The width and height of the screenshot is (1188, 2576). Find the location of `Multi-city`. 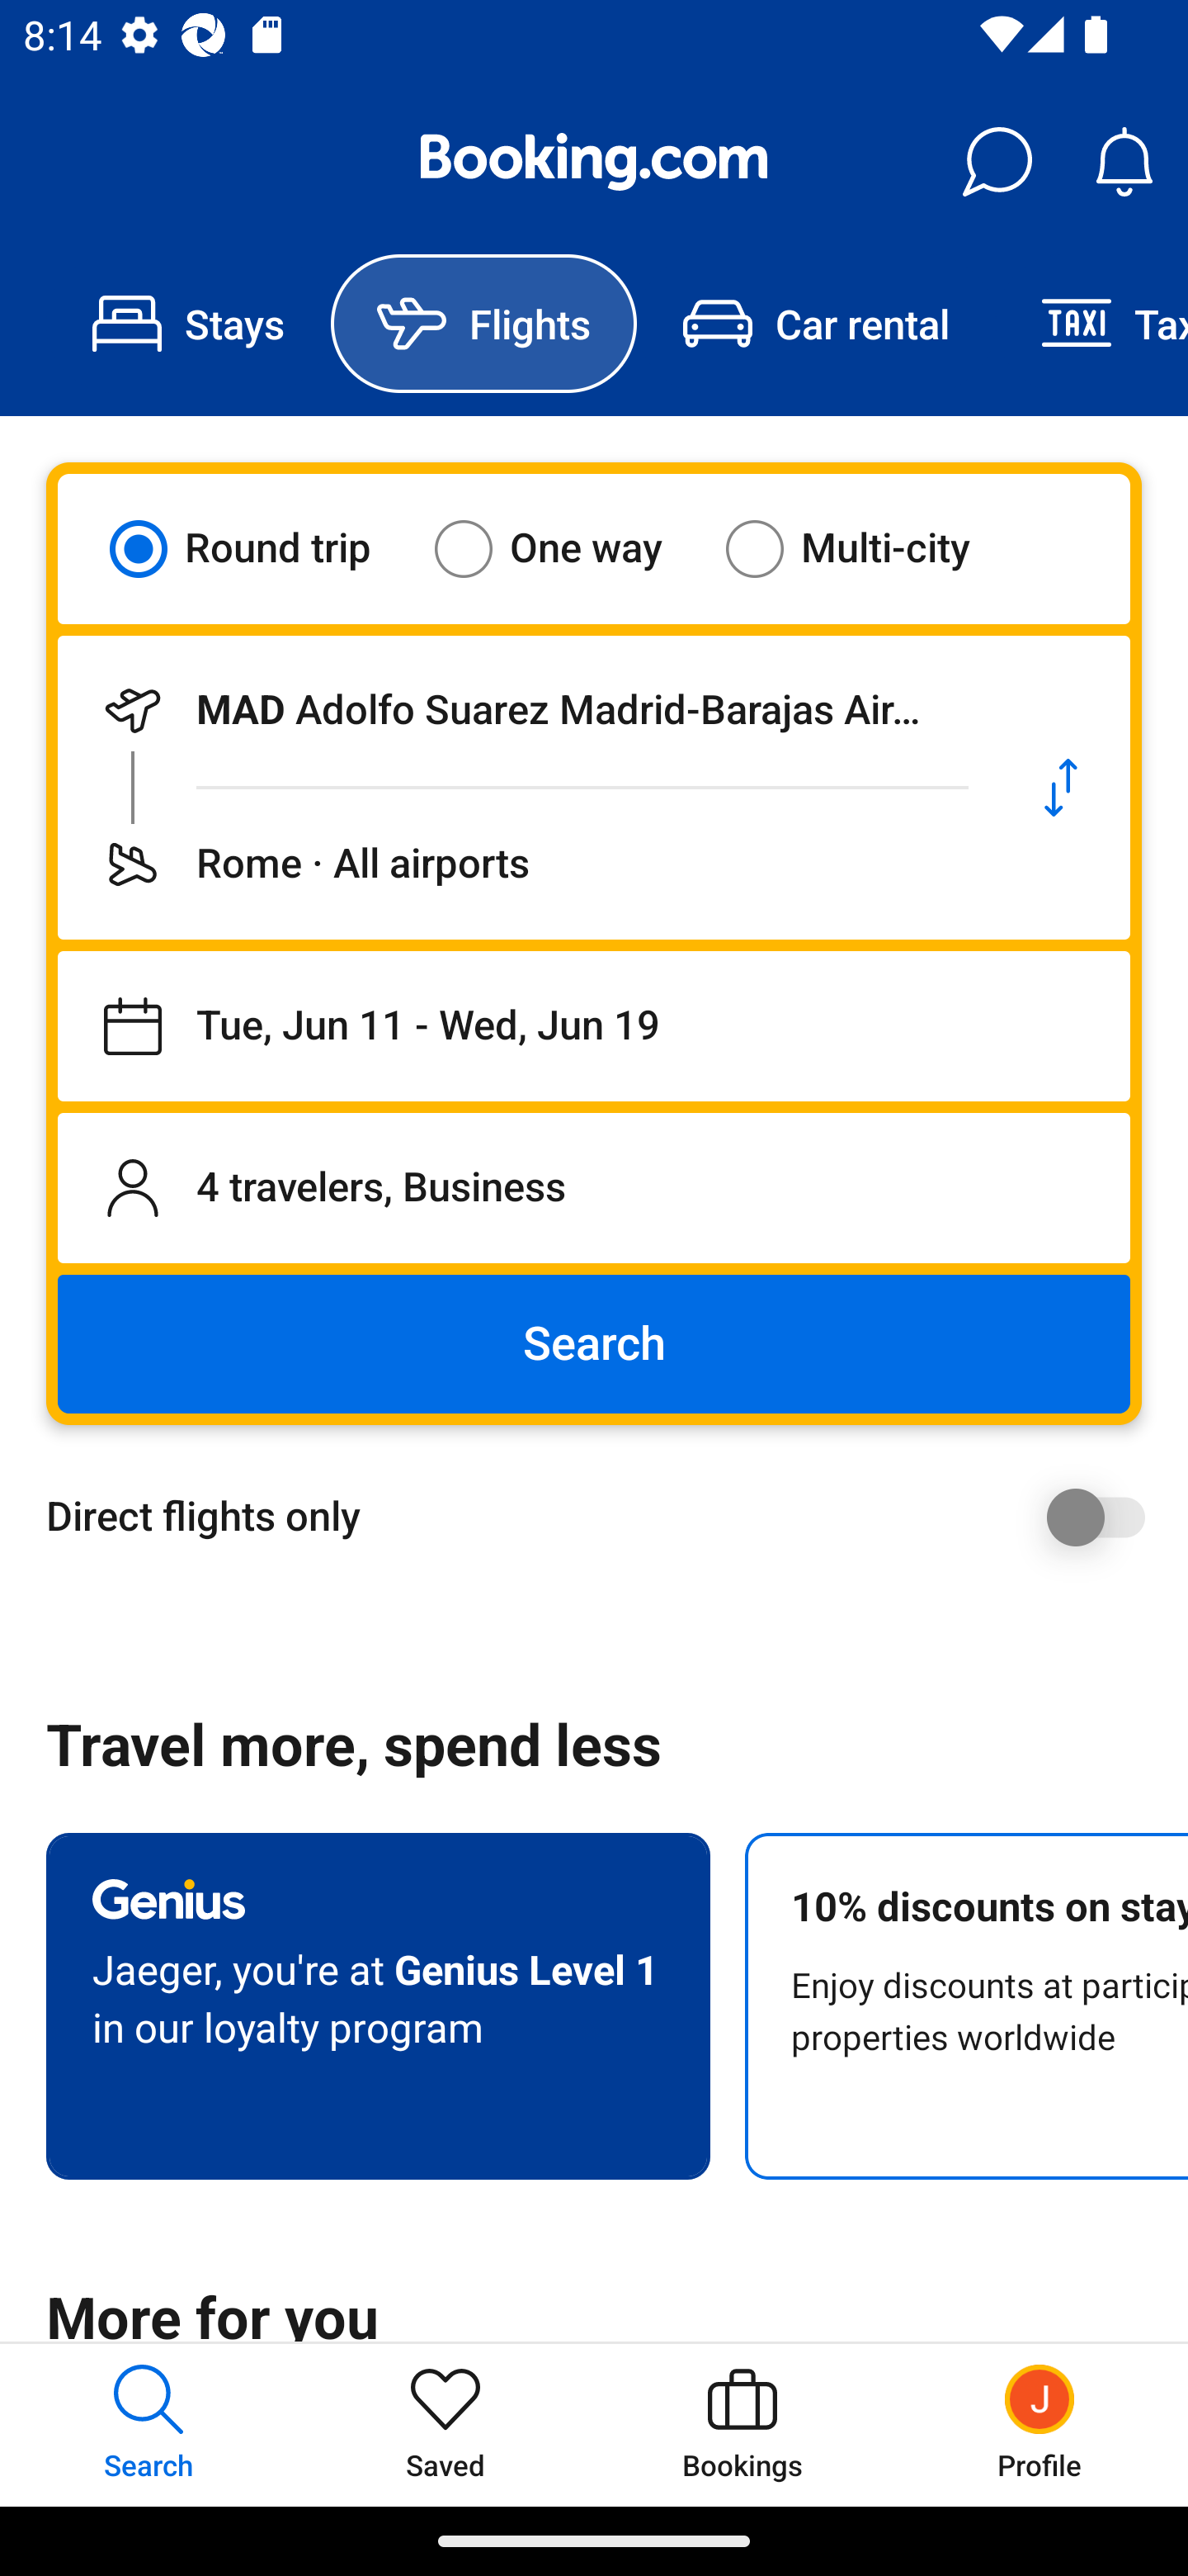

Multi-city is located at coordinates (868, 548).